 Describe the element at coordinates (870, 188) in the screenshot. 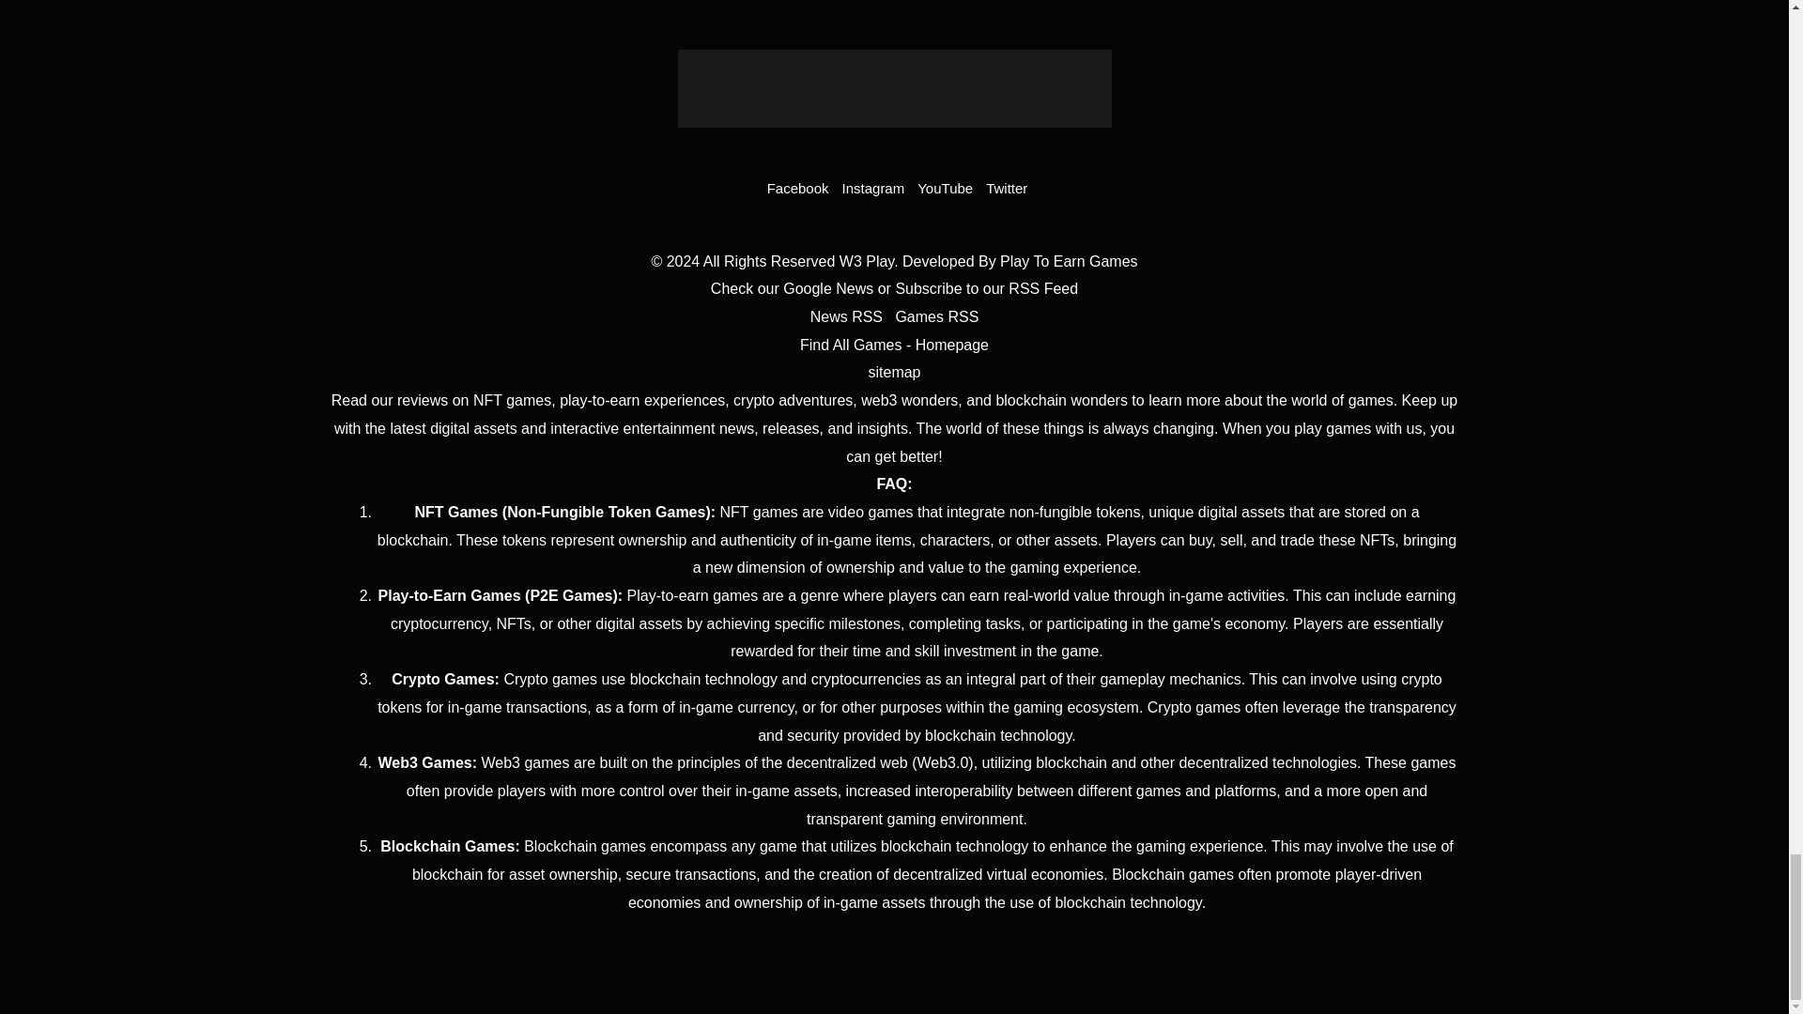

I see `Instagram` at that location.